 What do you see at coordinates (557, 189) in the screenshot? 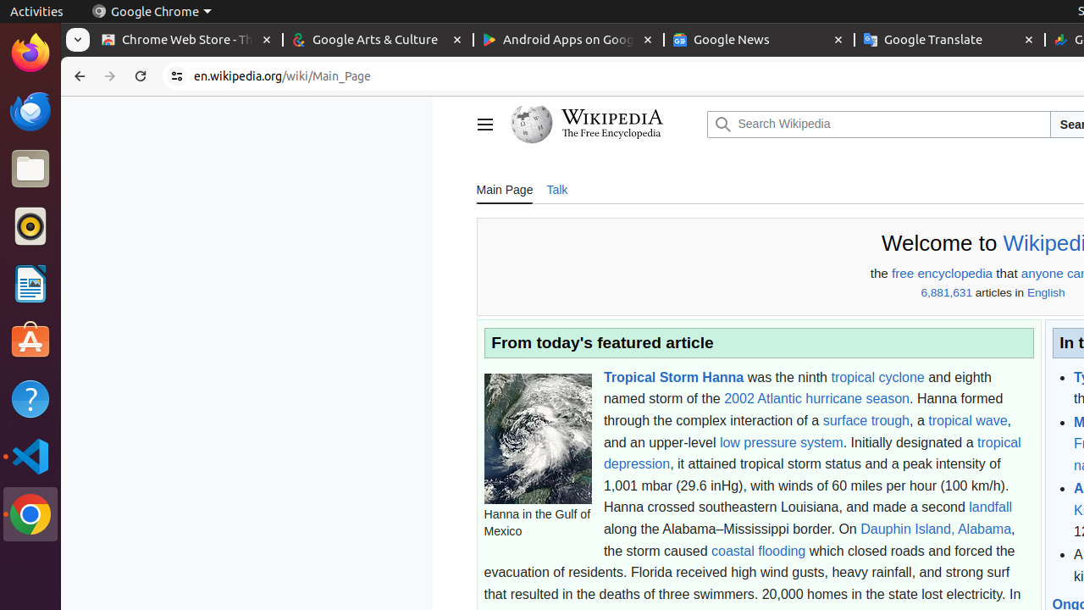
I see `Talk` at bounding box center [557, 189].